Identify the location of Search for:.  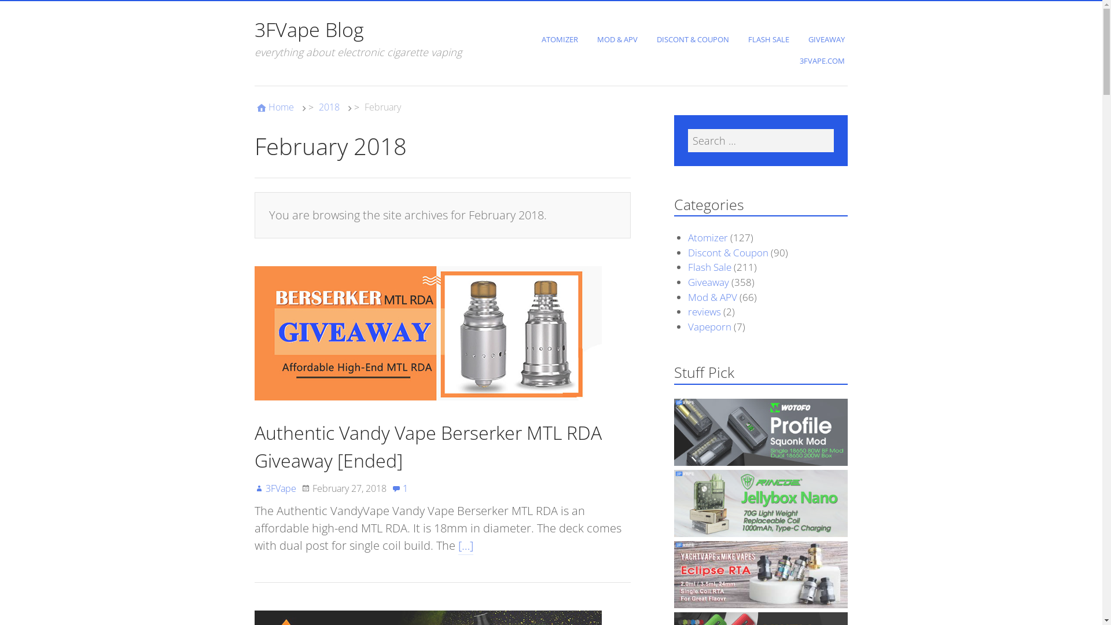
(761, 141).